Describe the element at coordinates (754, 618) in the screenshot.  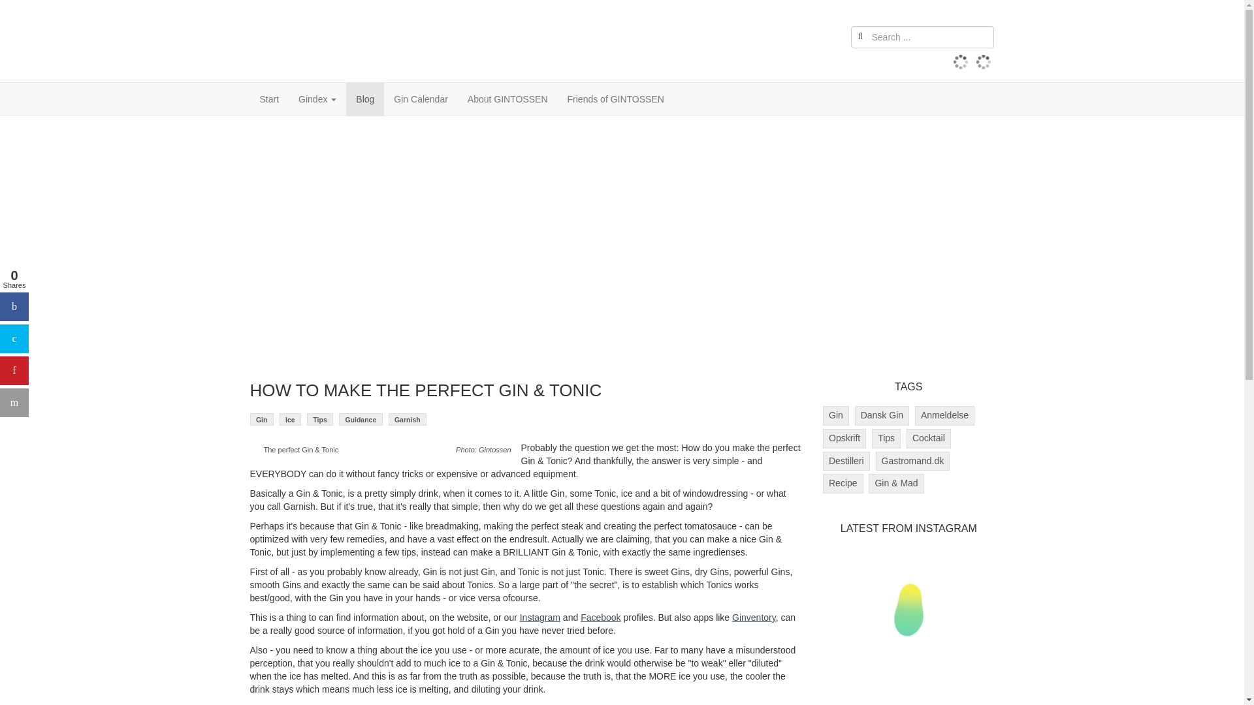
I see `Ginventory app.` at that location.